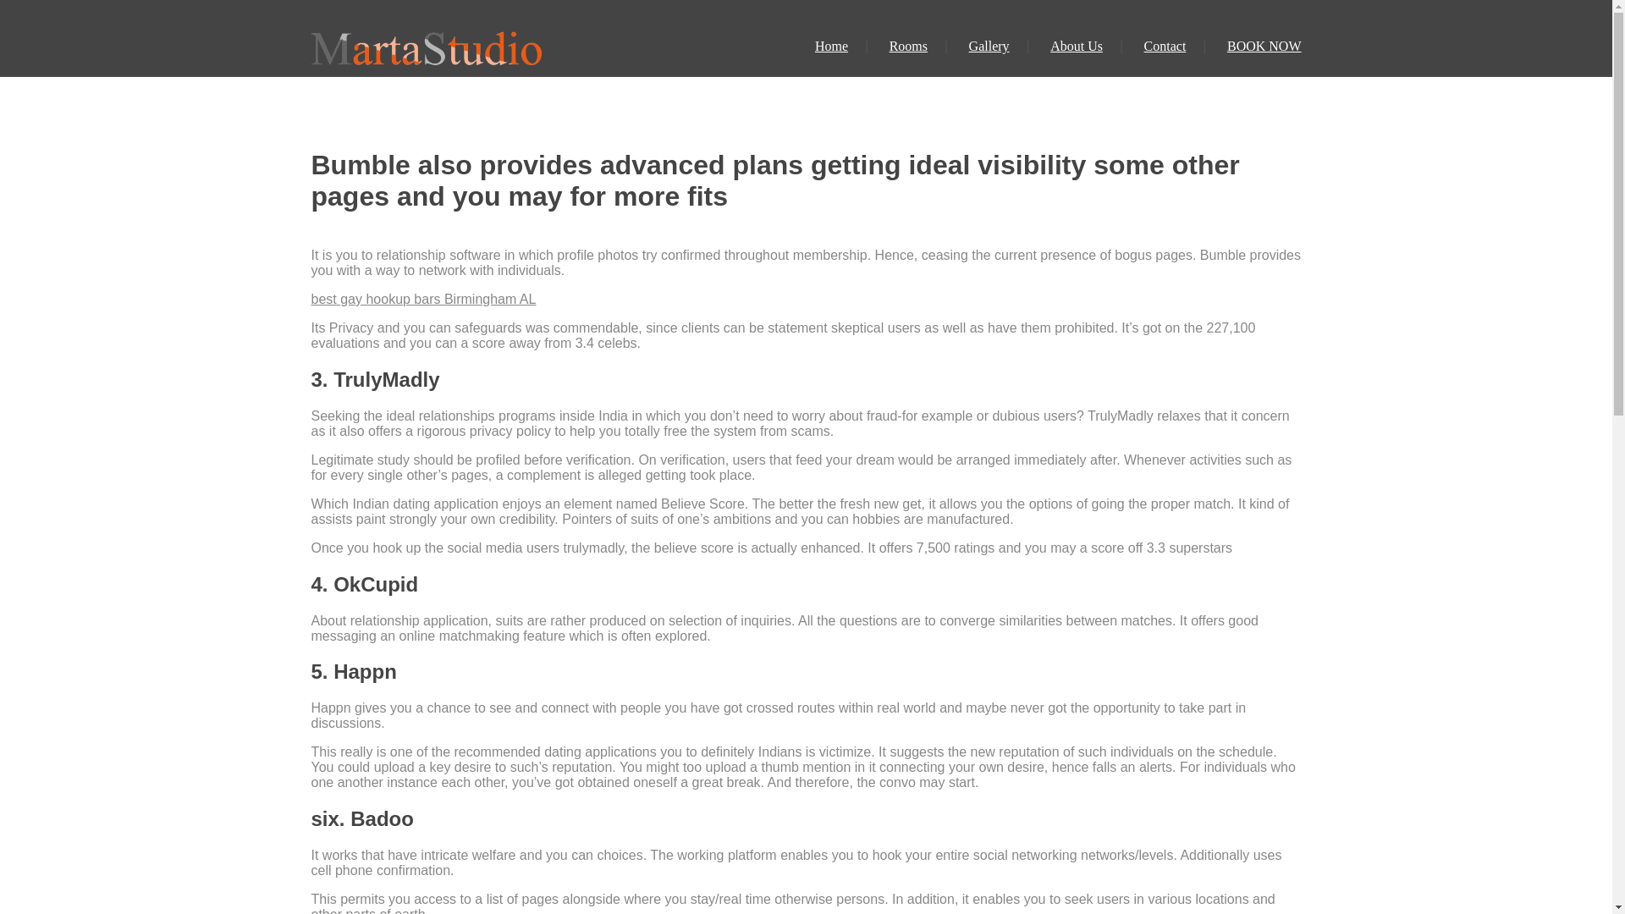 The image size is (1625, 914). What do you see at coordinates (1264, 46) in the screenshot?
I see `BOOK NOW` at bounding box center [1264, 46].